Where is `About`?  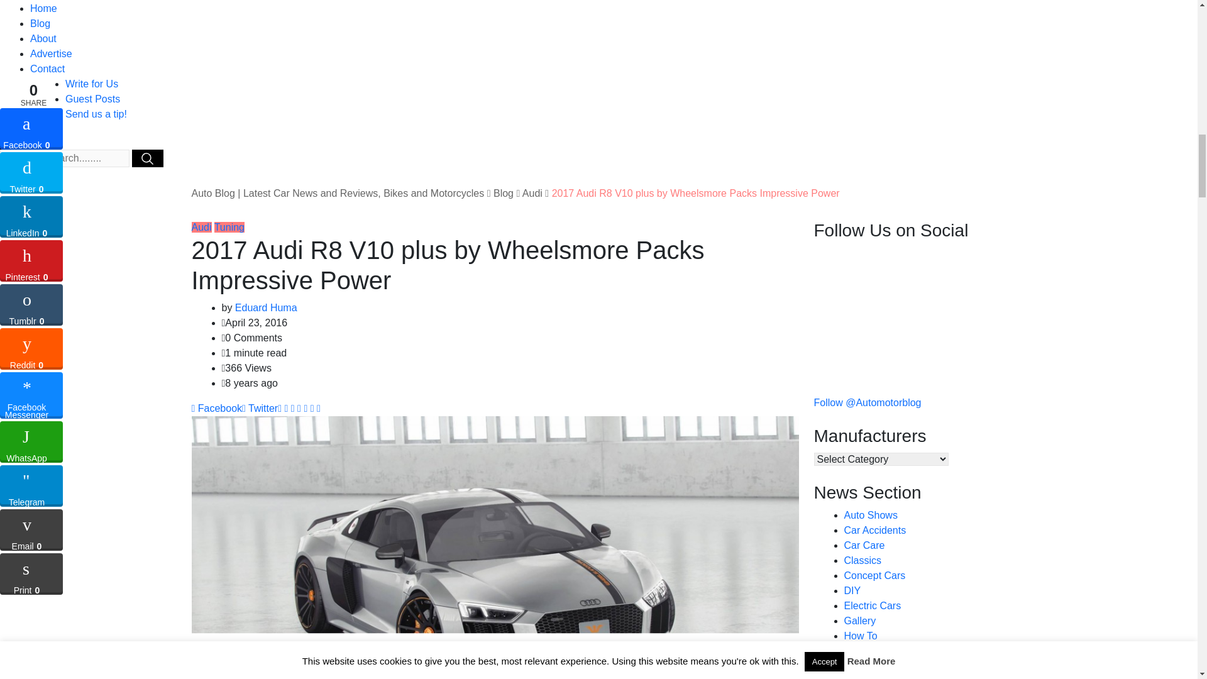
About is located at coordinates (43, 38).